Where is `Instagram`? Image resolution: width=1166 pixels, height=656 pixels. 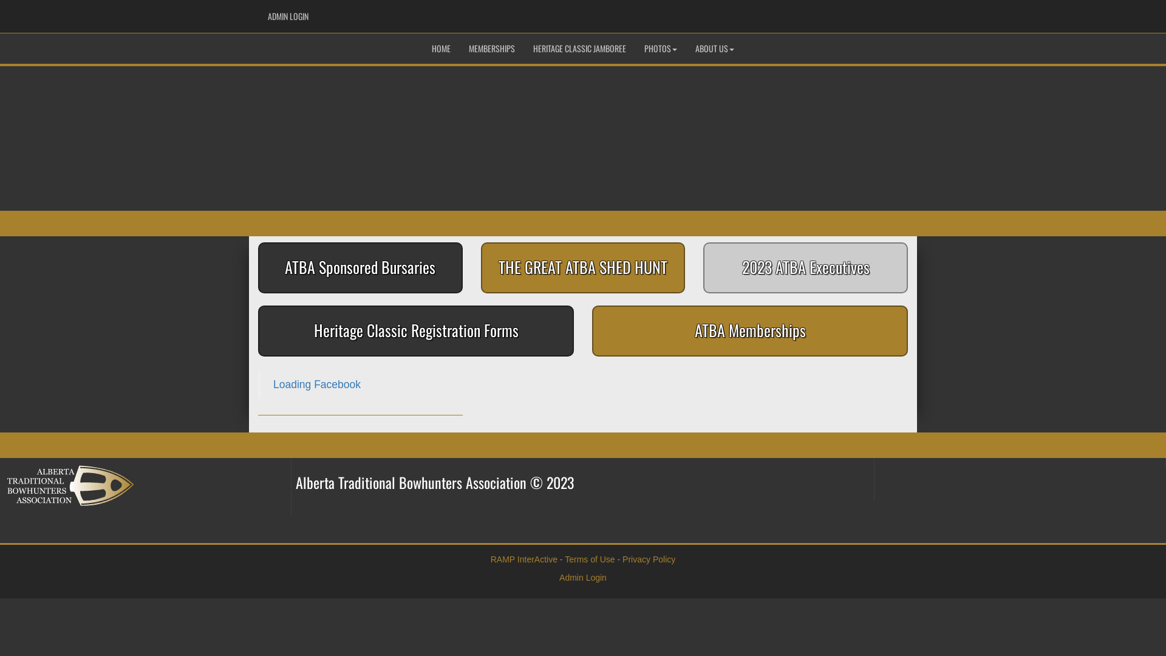
Instagram is located at coordinates (891, 13).